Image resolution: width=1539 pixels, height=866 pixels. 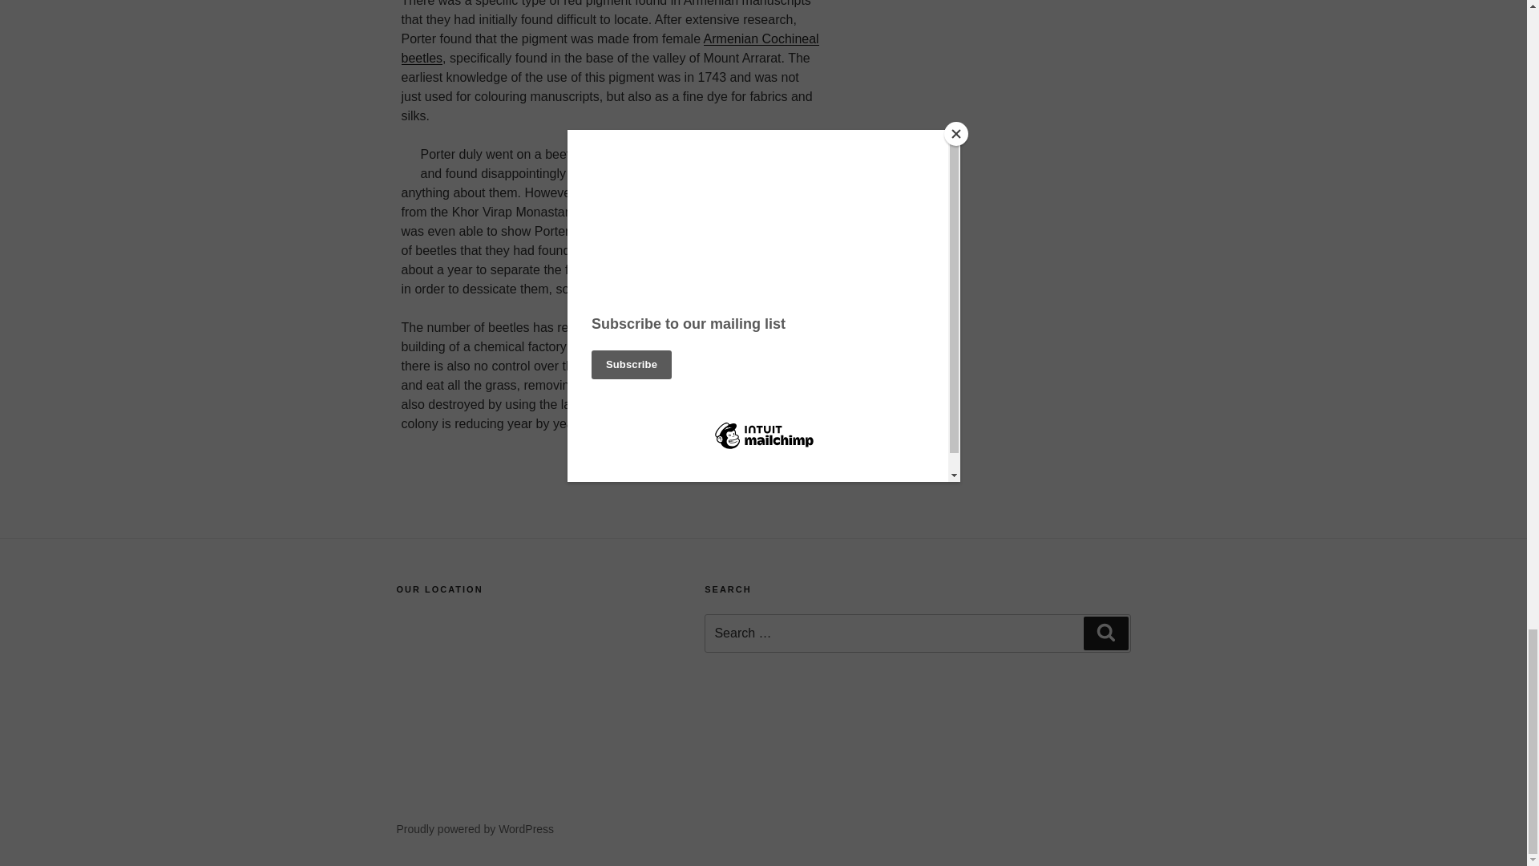 What do you see at coordinates (609, 48) in the screenshot?
I see `Armenian Cochineal beetles` at bounding box center [609, 48].